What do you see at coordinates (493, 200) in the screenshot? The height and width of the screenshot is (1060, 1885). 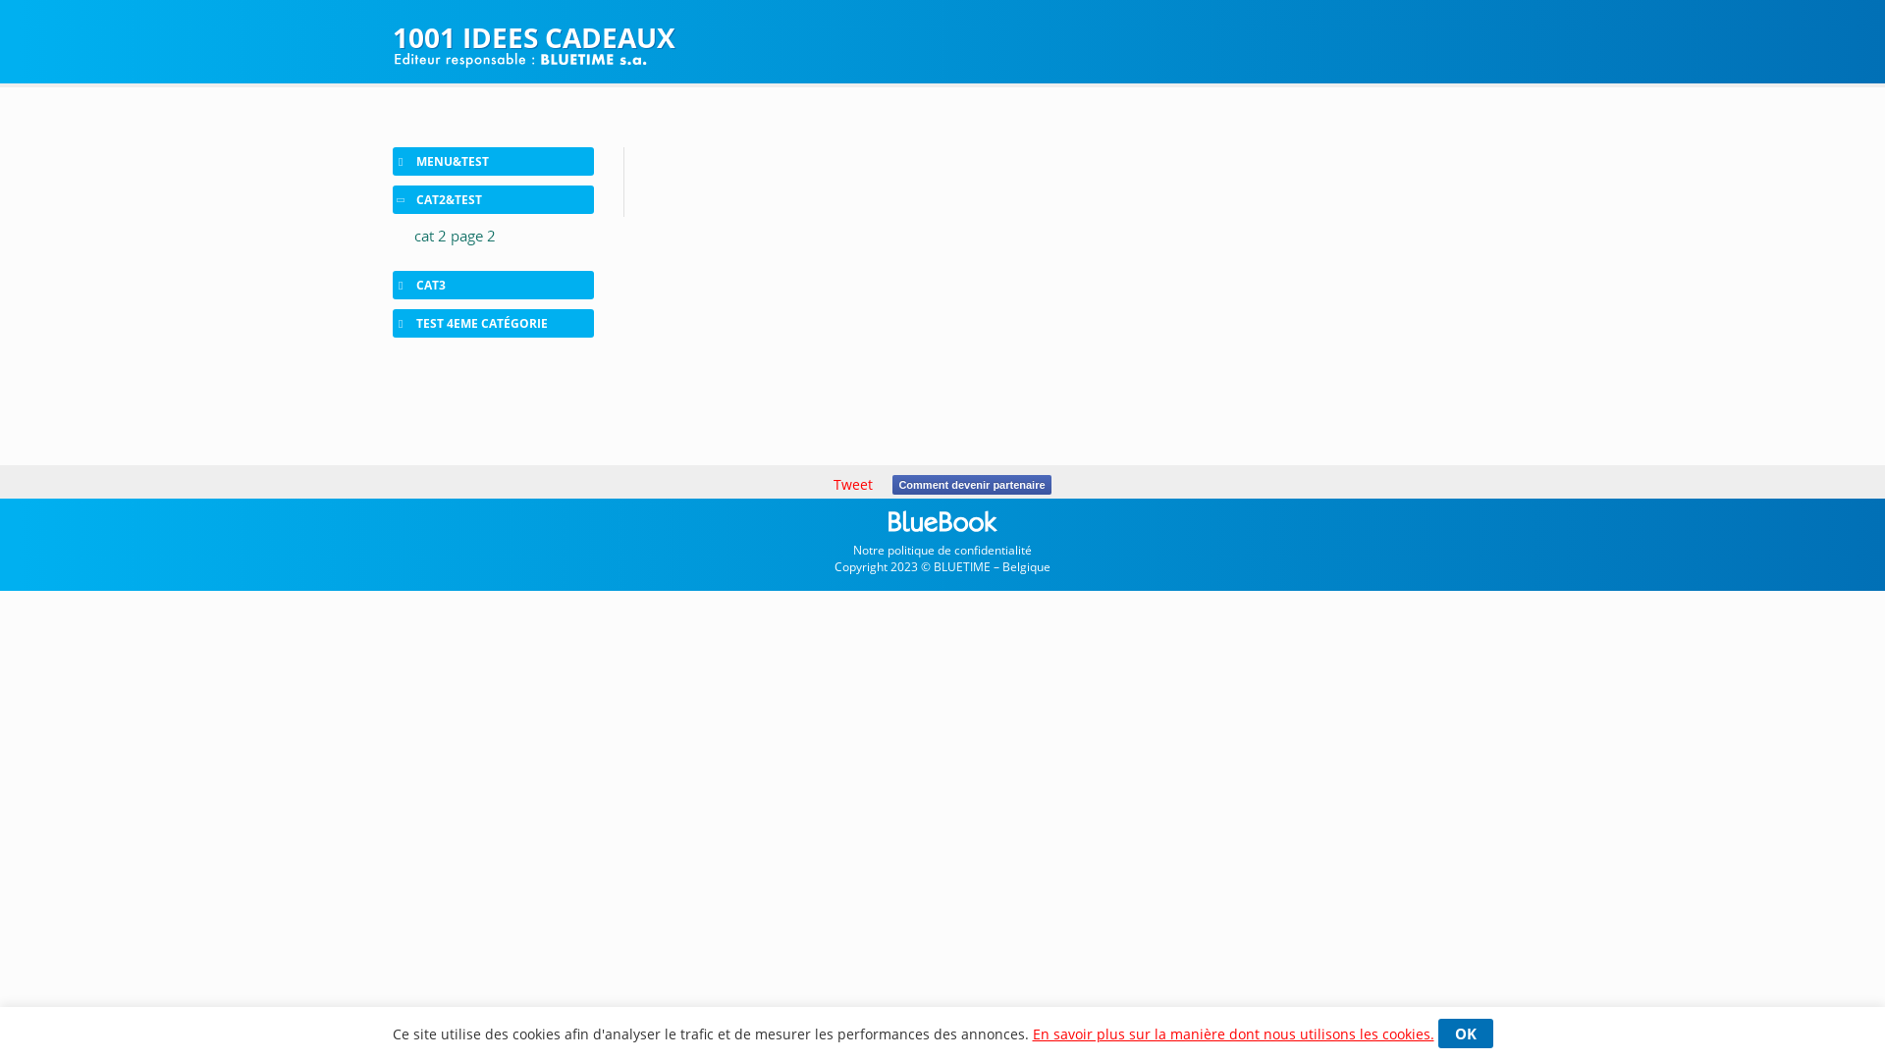 I see `CAT2&TEST` at bounding box center [493, 200].